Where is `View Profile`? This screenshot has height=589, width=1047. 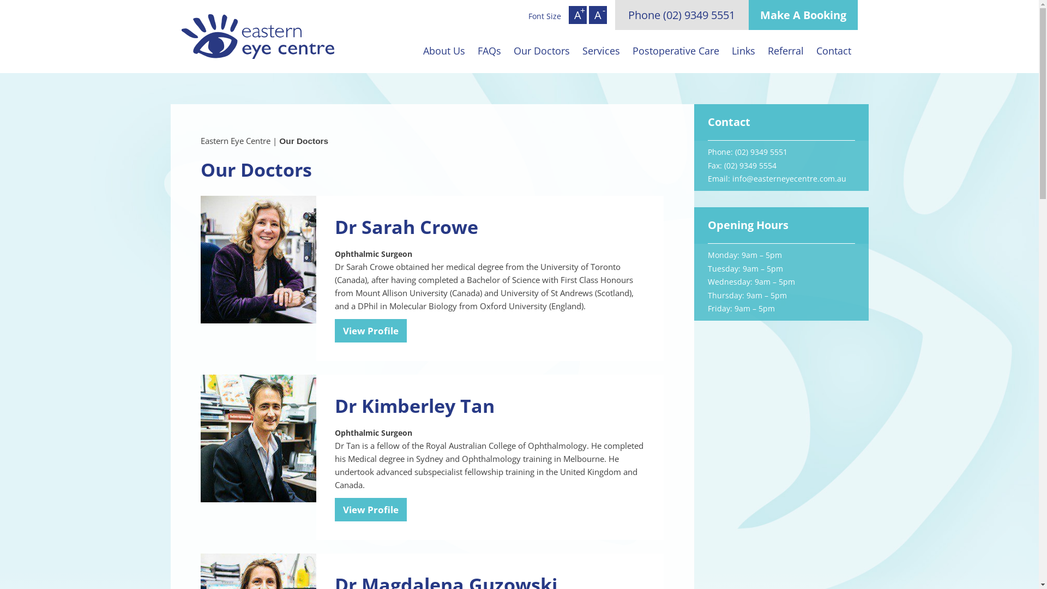 View Profile is located at coordinates (371, 330).